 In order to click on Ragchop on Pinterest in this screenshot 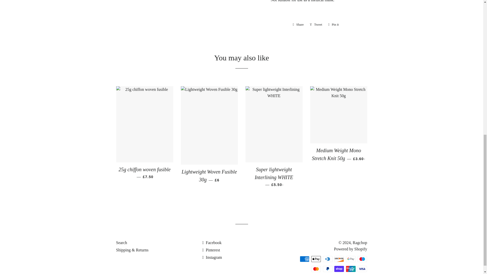, I will do `click(211, 250)`.